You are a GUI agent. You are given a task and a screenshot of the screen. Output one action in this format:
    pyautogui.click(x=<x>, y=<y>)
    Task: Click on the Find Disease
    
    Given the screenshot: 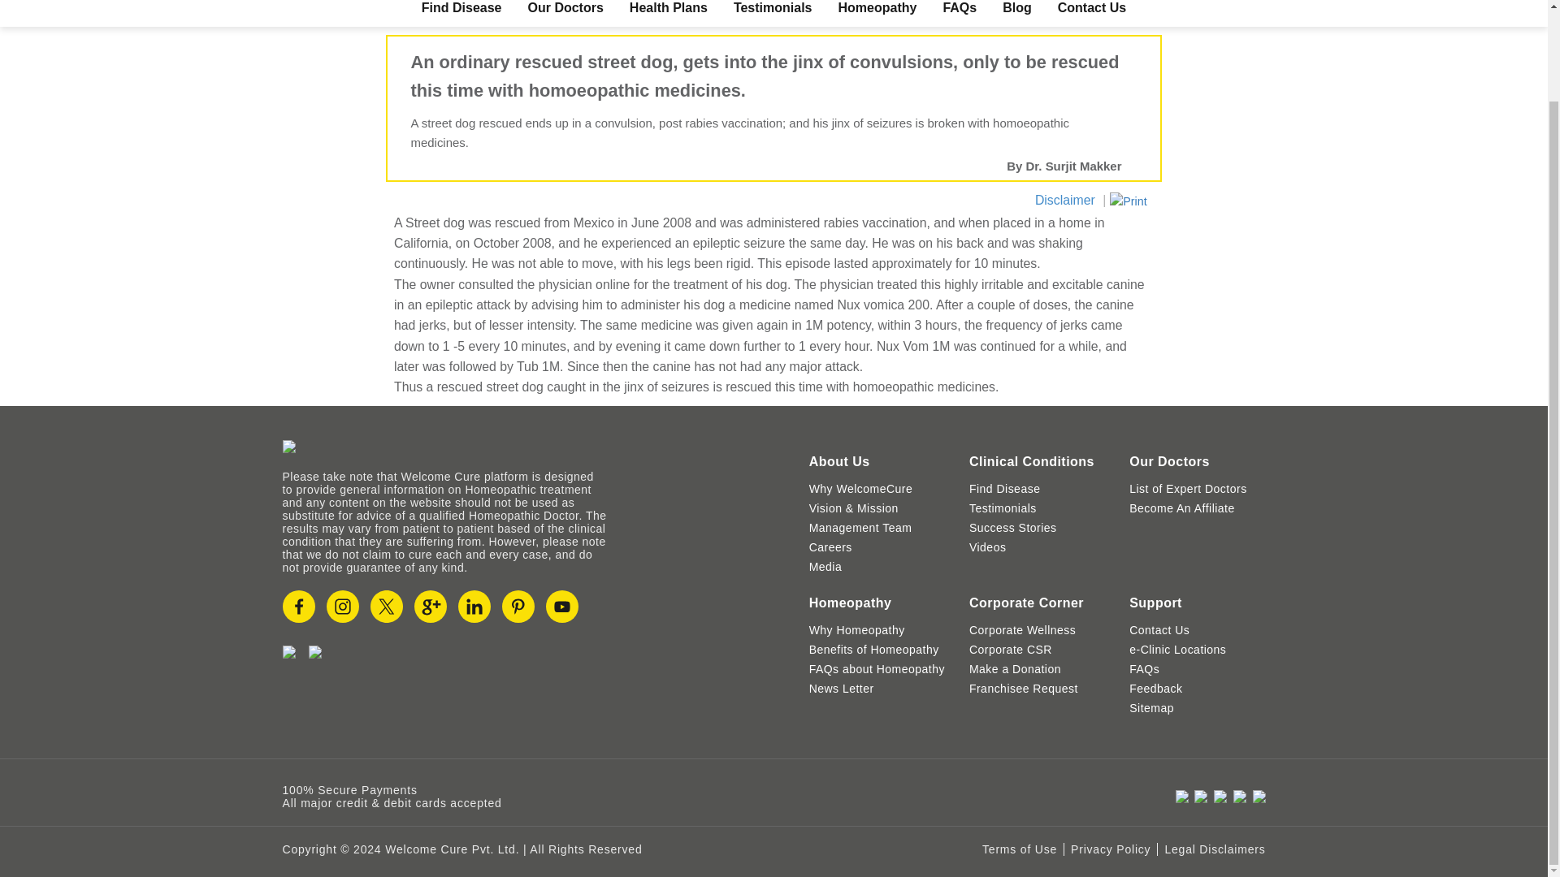 What is the action you would take?
    pyautogui.click(x=461, y=8)
    